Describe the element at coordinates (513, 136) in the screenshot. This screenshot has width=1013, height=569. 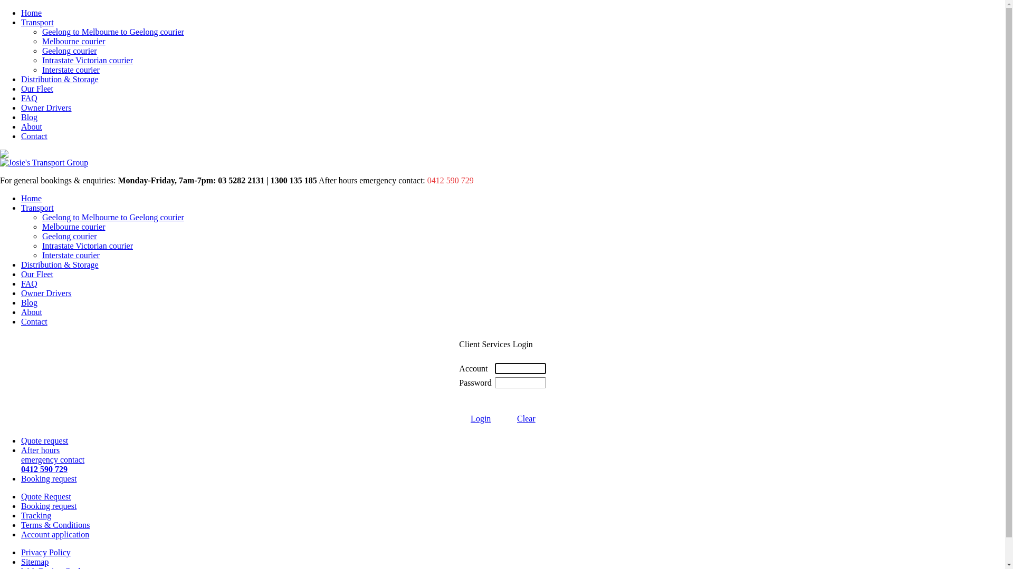
I see `Contact` at that location.